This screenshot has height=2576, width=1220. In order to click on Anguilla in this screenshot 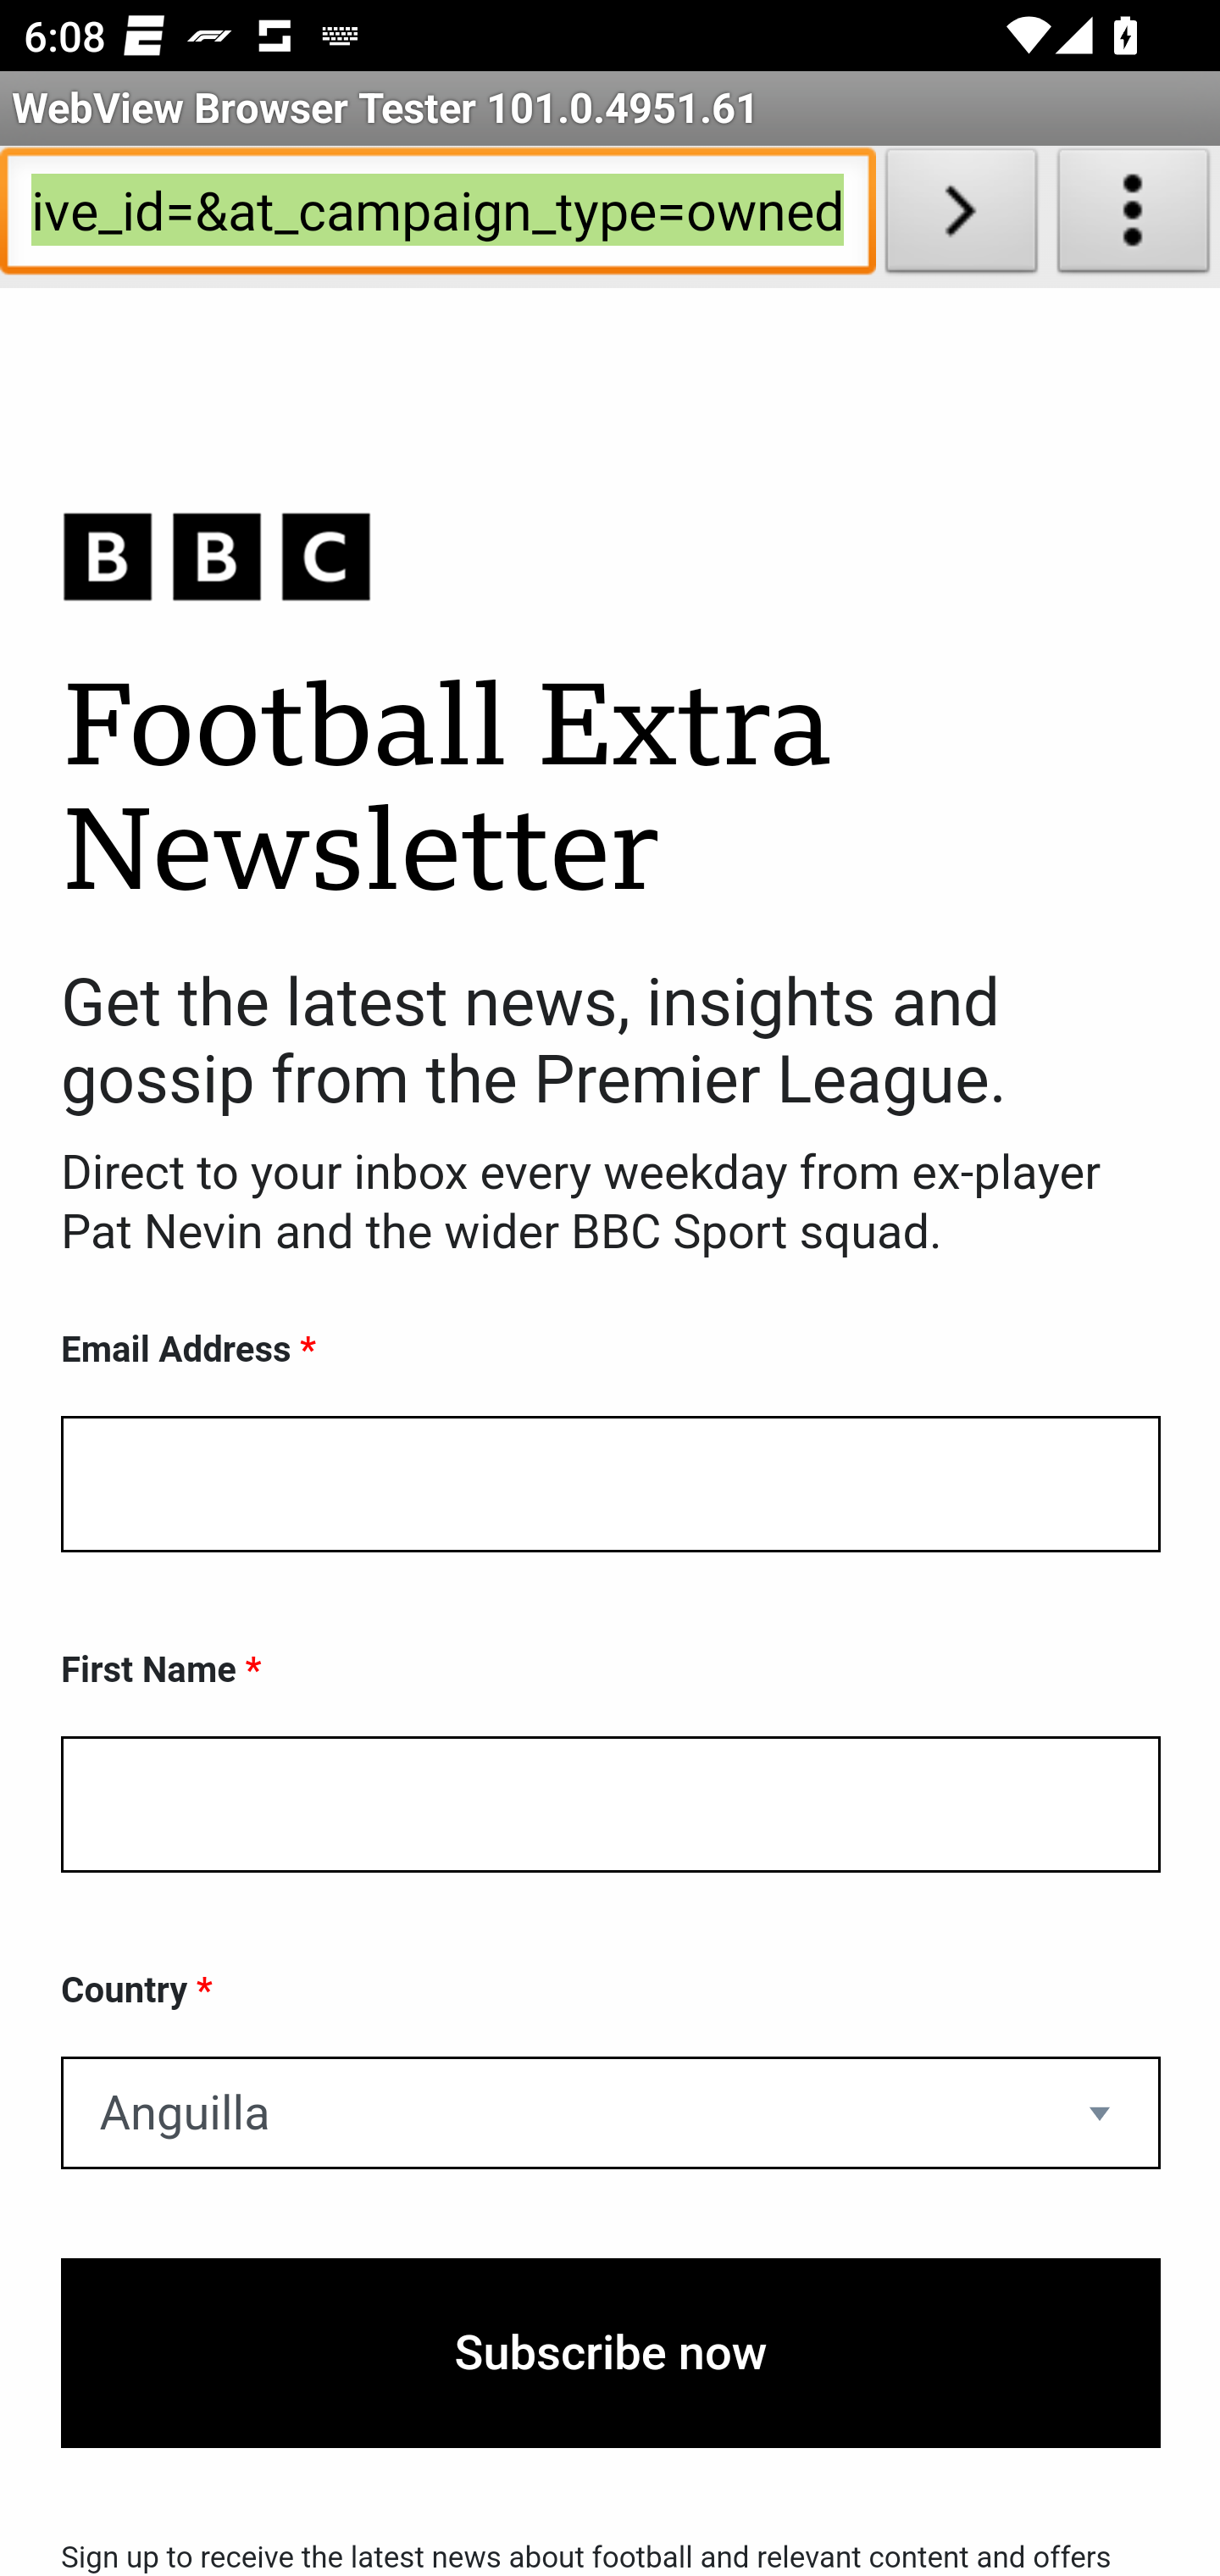, I will do `click(611, 2113)`.